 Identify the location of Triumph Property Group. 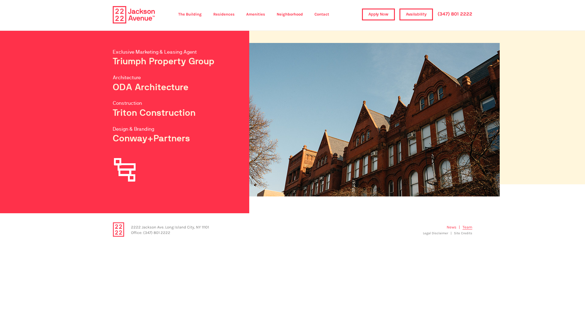
(164, 62).